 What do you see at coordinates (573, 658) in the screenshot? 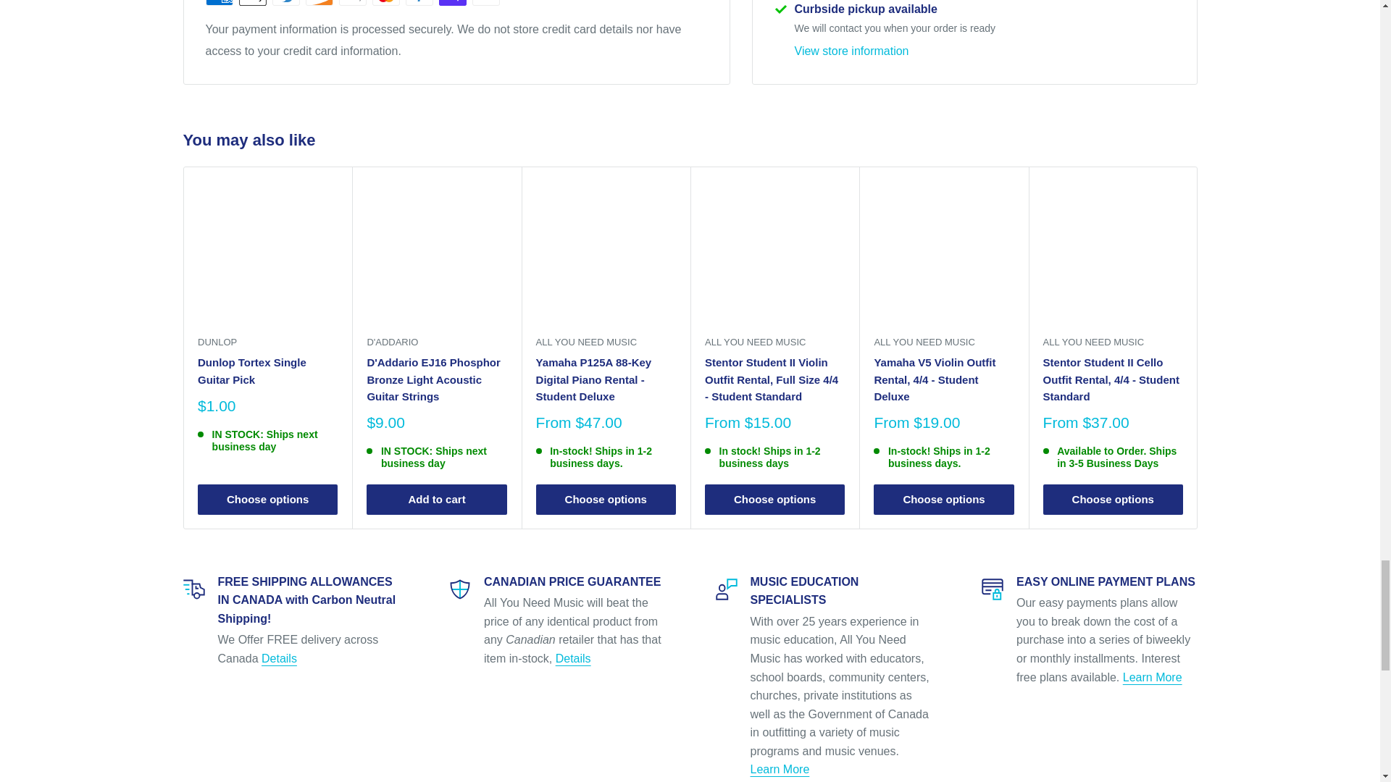
I see `Canadian Price Match Guarantee` at bounding box center [573, 658].